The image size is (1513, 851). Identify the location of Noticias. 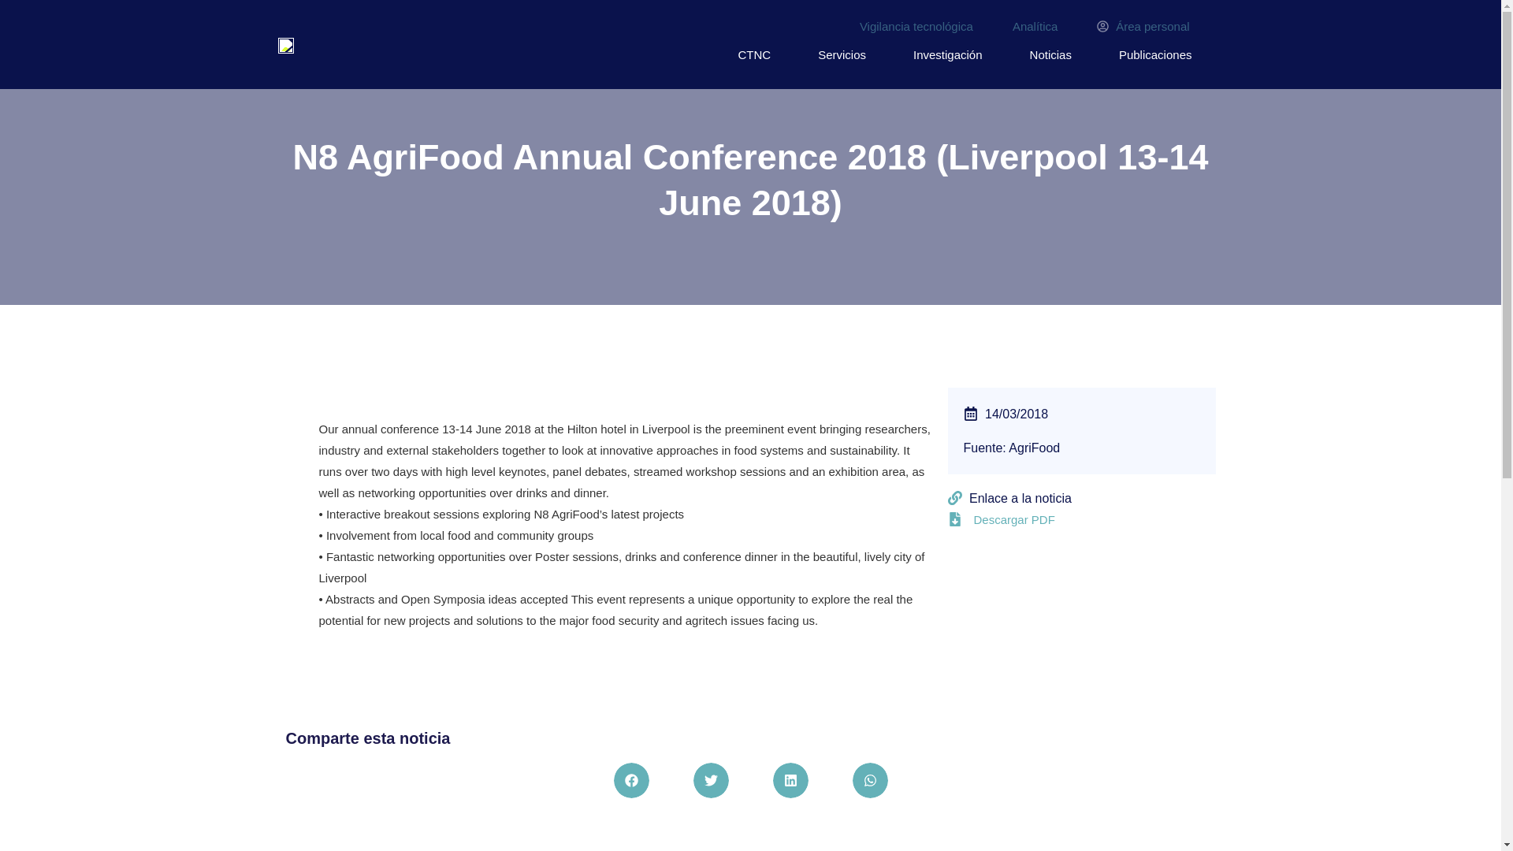
(1050, 55).